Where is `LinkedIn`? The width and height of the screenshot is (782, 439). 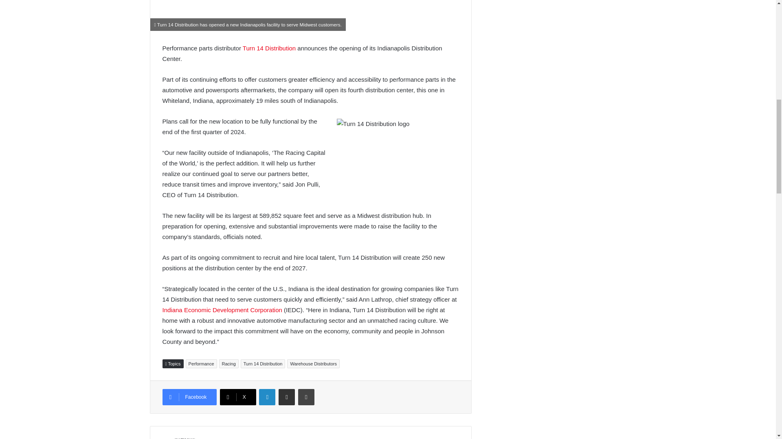 LinkedIn is located at coordinates (267, 397).